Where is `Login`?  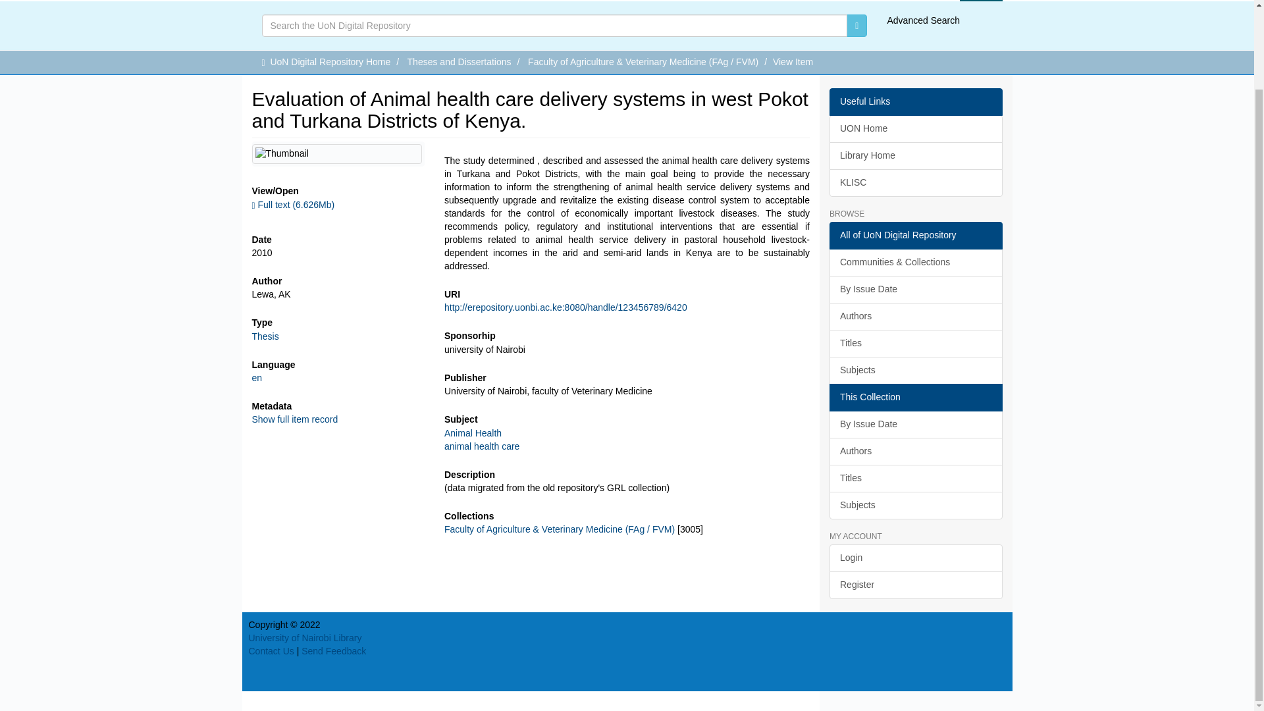
Login is located at coordinates (981, 1).